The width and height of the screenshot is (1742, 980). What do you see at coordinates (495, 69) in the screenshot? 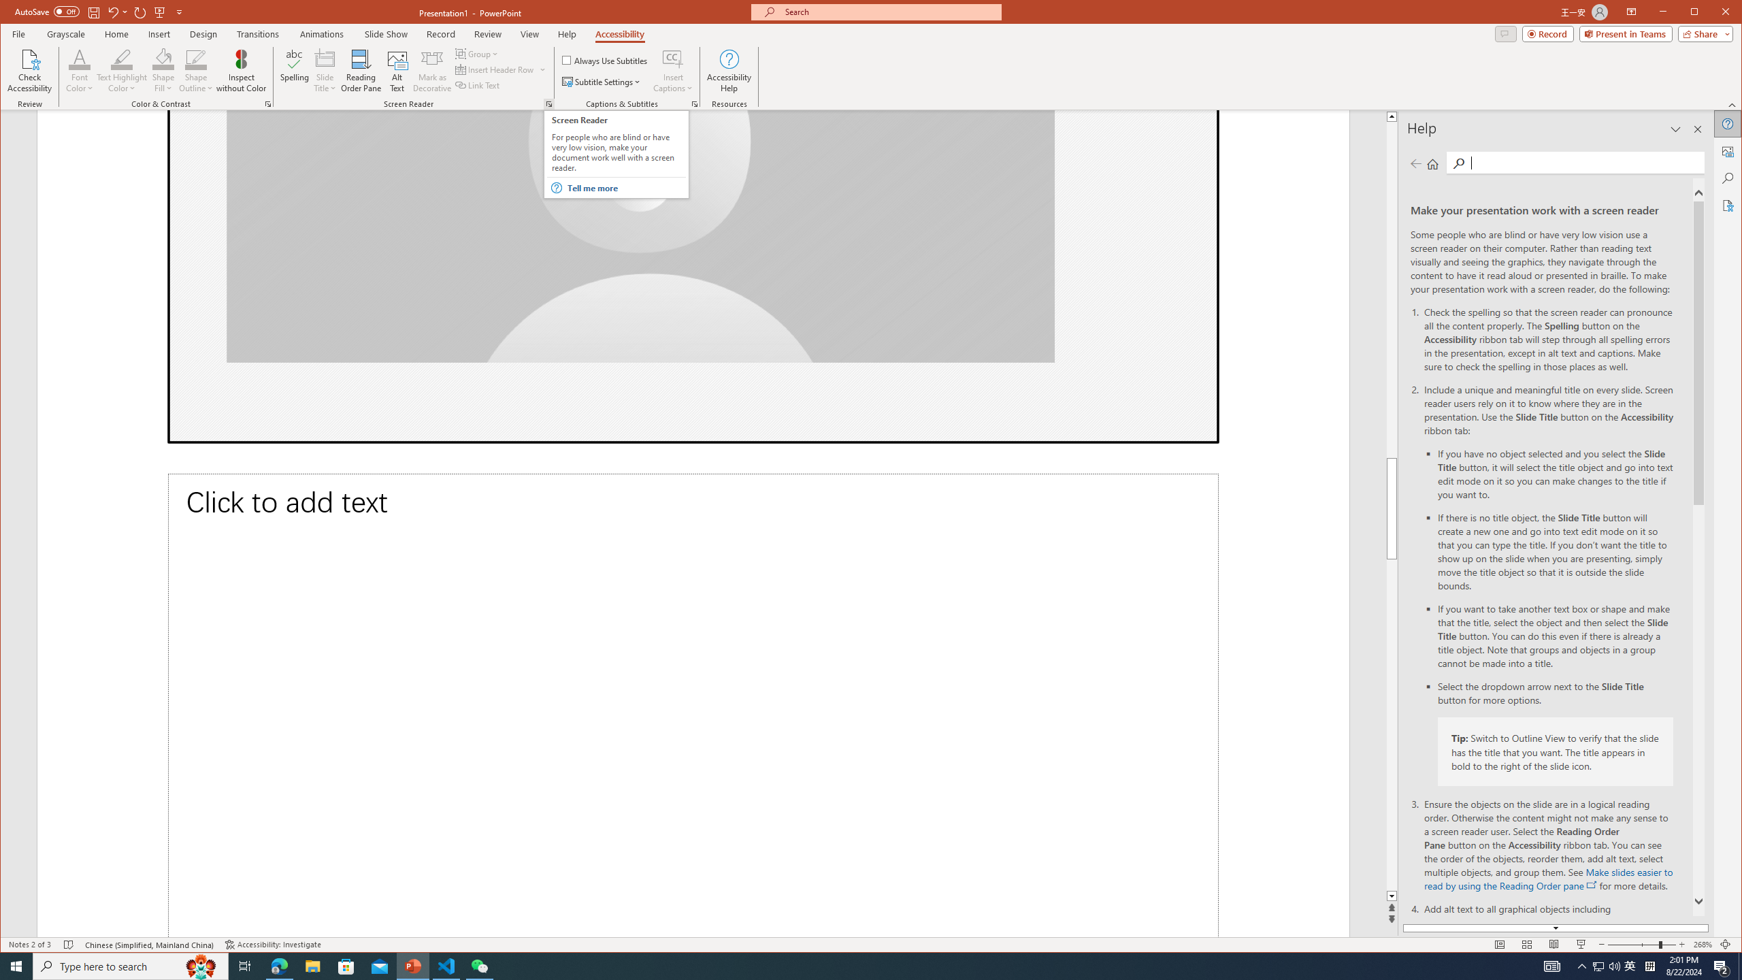
I see `Insert Header Row` at bounding box center [495, 69].